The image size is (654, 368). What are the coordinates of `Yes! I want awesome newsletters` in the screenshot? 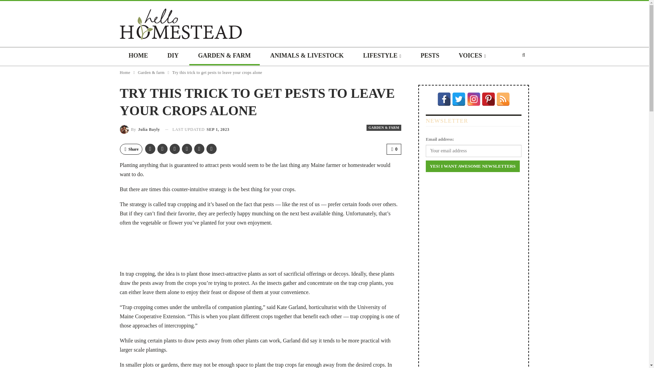 It's located at (473, 166).